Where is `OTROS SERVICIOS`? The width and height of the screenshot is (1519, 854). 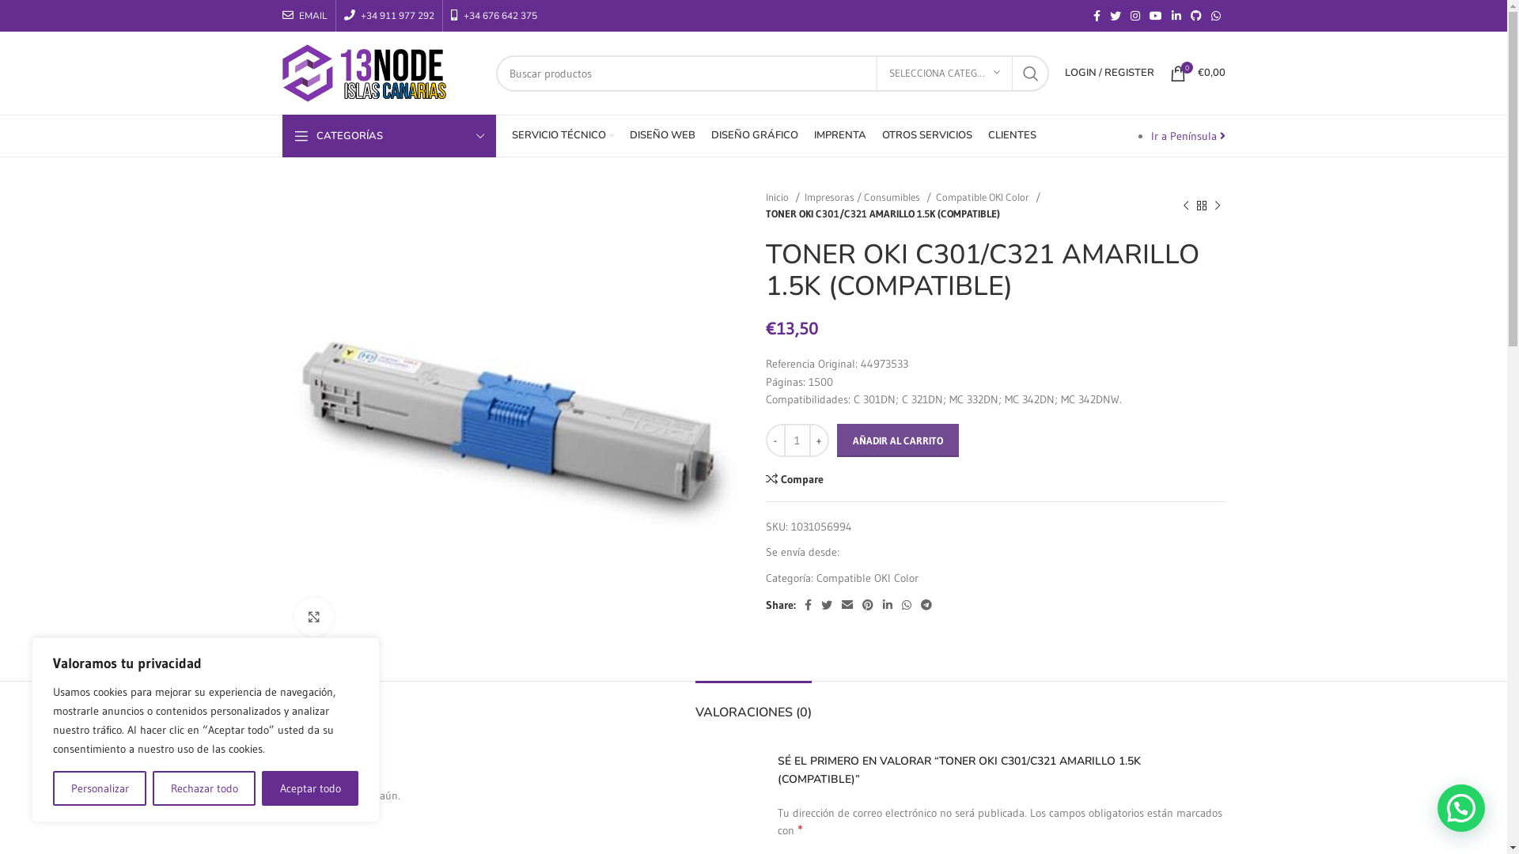 OTROS SERVICIOS is located at coordinates (926, 136).